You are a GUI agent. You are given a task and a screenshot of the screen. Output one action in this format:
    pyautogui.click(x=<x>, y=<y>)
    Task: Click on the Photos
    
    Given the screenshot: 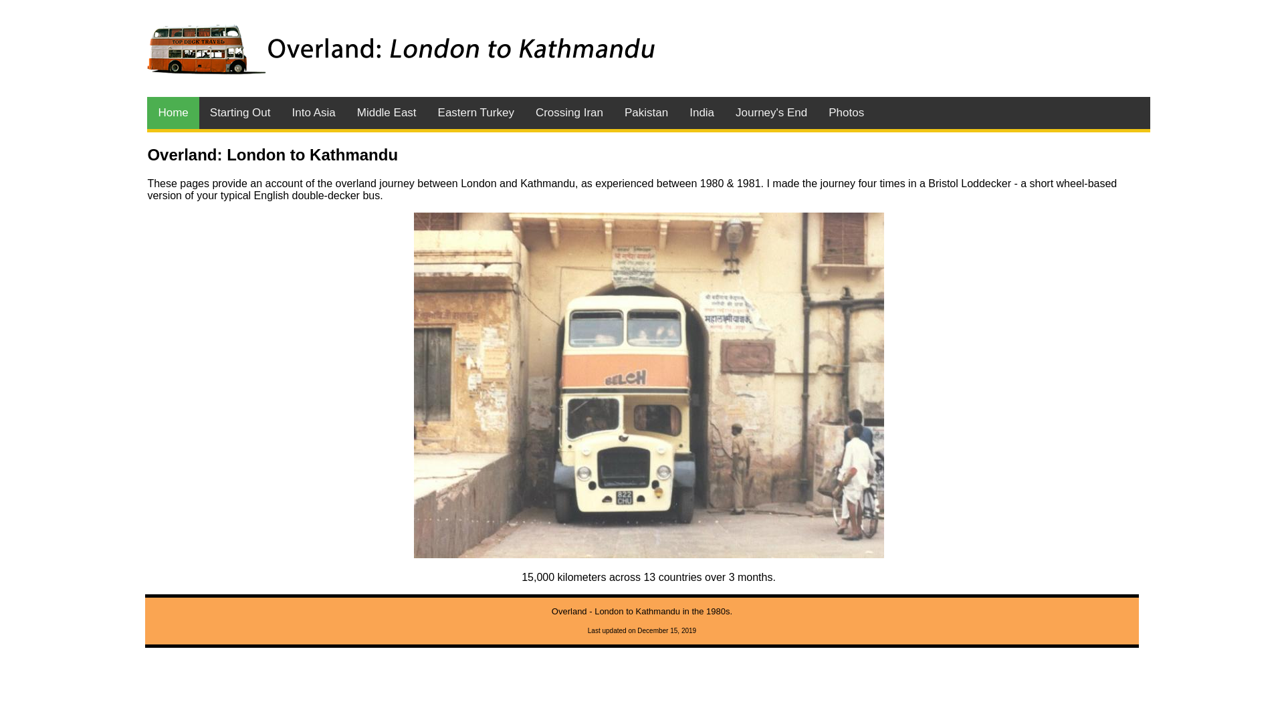 What is the action you would take?
    pyautogui.click(x=847, y=113)
    